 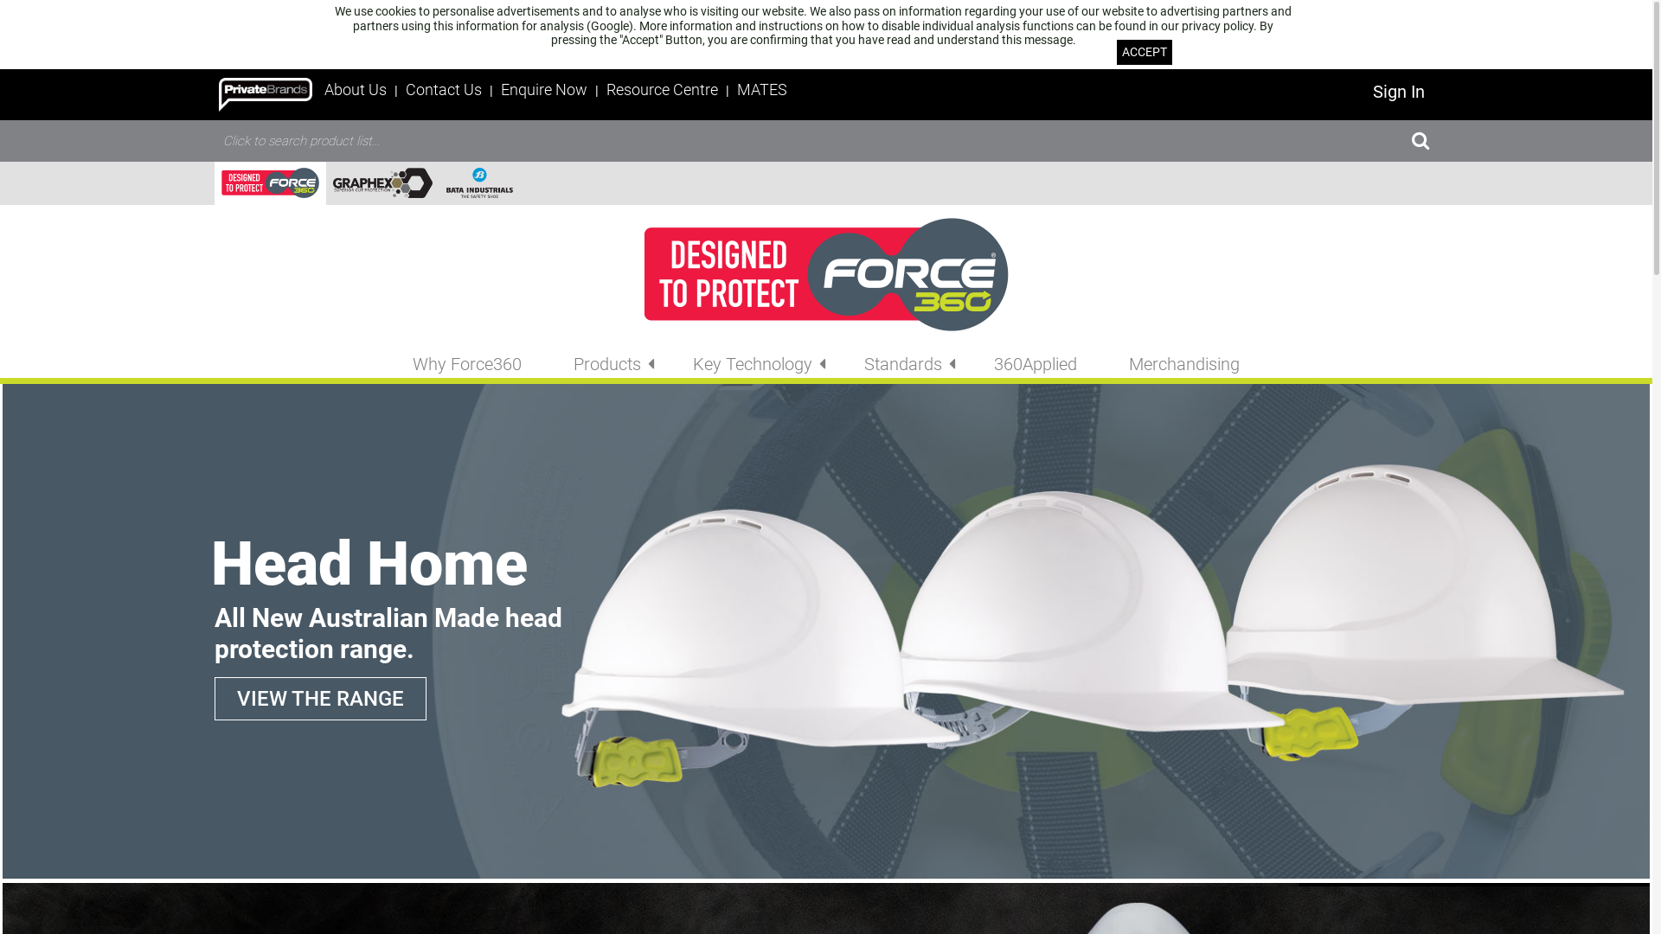 I want to click on VIEW THE RANGE, so click(x=320, y=699).